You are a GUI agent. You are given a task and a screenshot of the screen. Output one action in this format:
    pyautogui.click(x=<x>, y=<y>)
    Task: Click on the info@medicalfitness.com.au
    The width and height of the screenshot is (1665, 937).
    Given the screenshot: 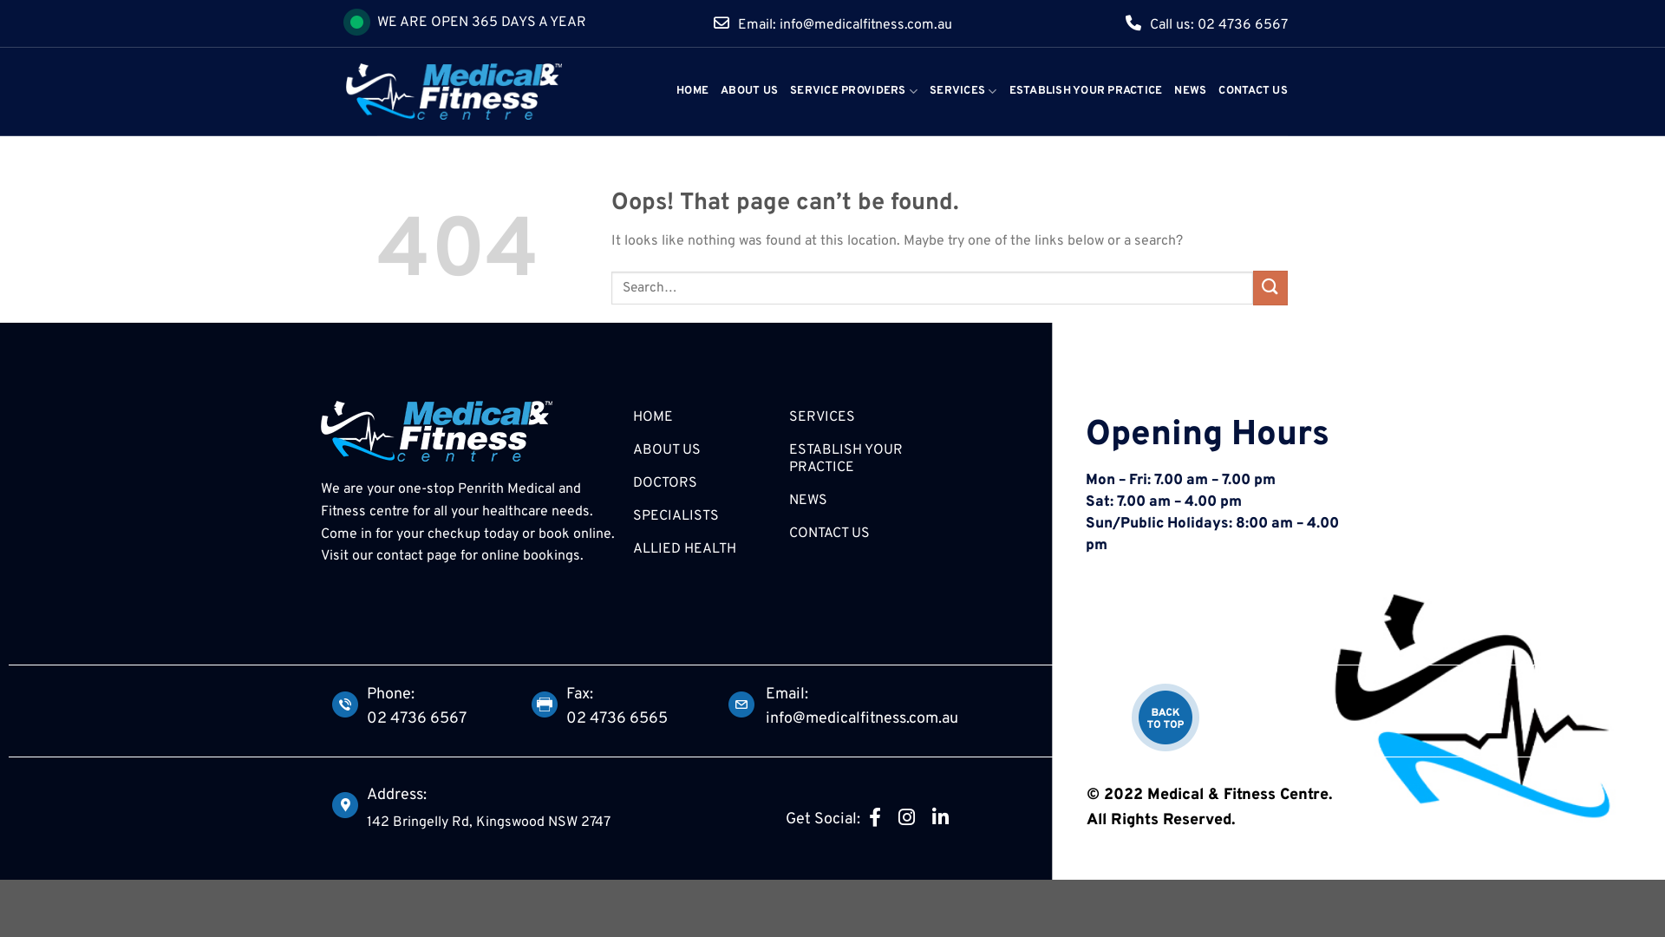 What is the action you would take?
    pyautogui.click(x=865, y=24)
    